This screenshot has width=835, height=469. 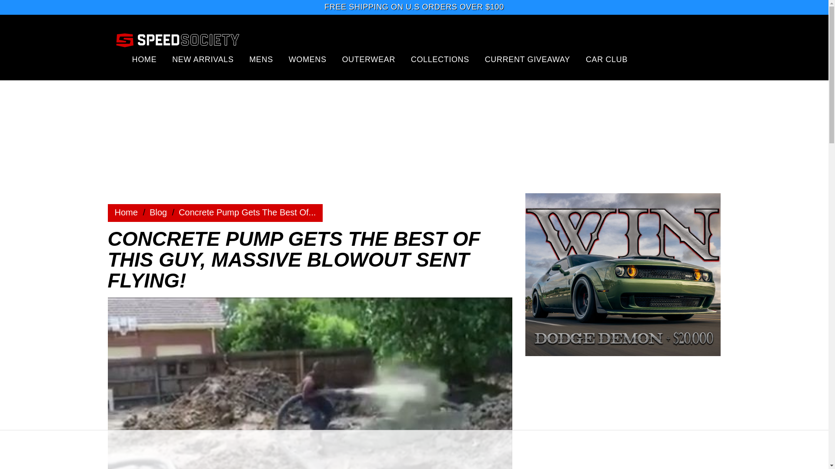 What do you see at coordinates (440, 59) in the screenshot?
I see `COLLECTIONS` at bounding box center [440, 59].